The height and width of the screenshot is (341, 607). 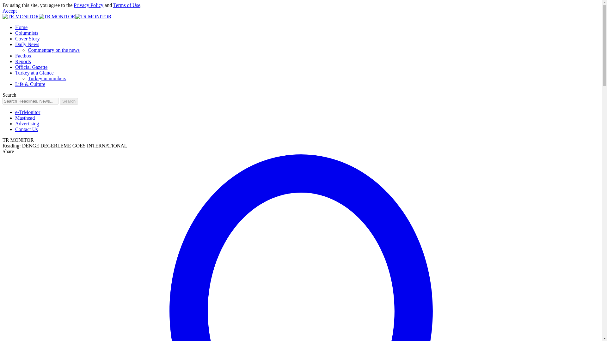 I want to click on Search, so click(x=69, y=101).